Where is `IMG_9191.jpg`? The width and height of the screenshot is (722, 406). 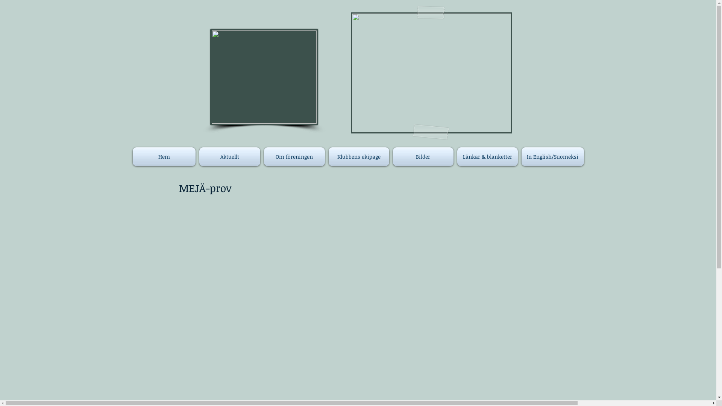 IMG_9191.jpg is located at coordinates (431, 73).